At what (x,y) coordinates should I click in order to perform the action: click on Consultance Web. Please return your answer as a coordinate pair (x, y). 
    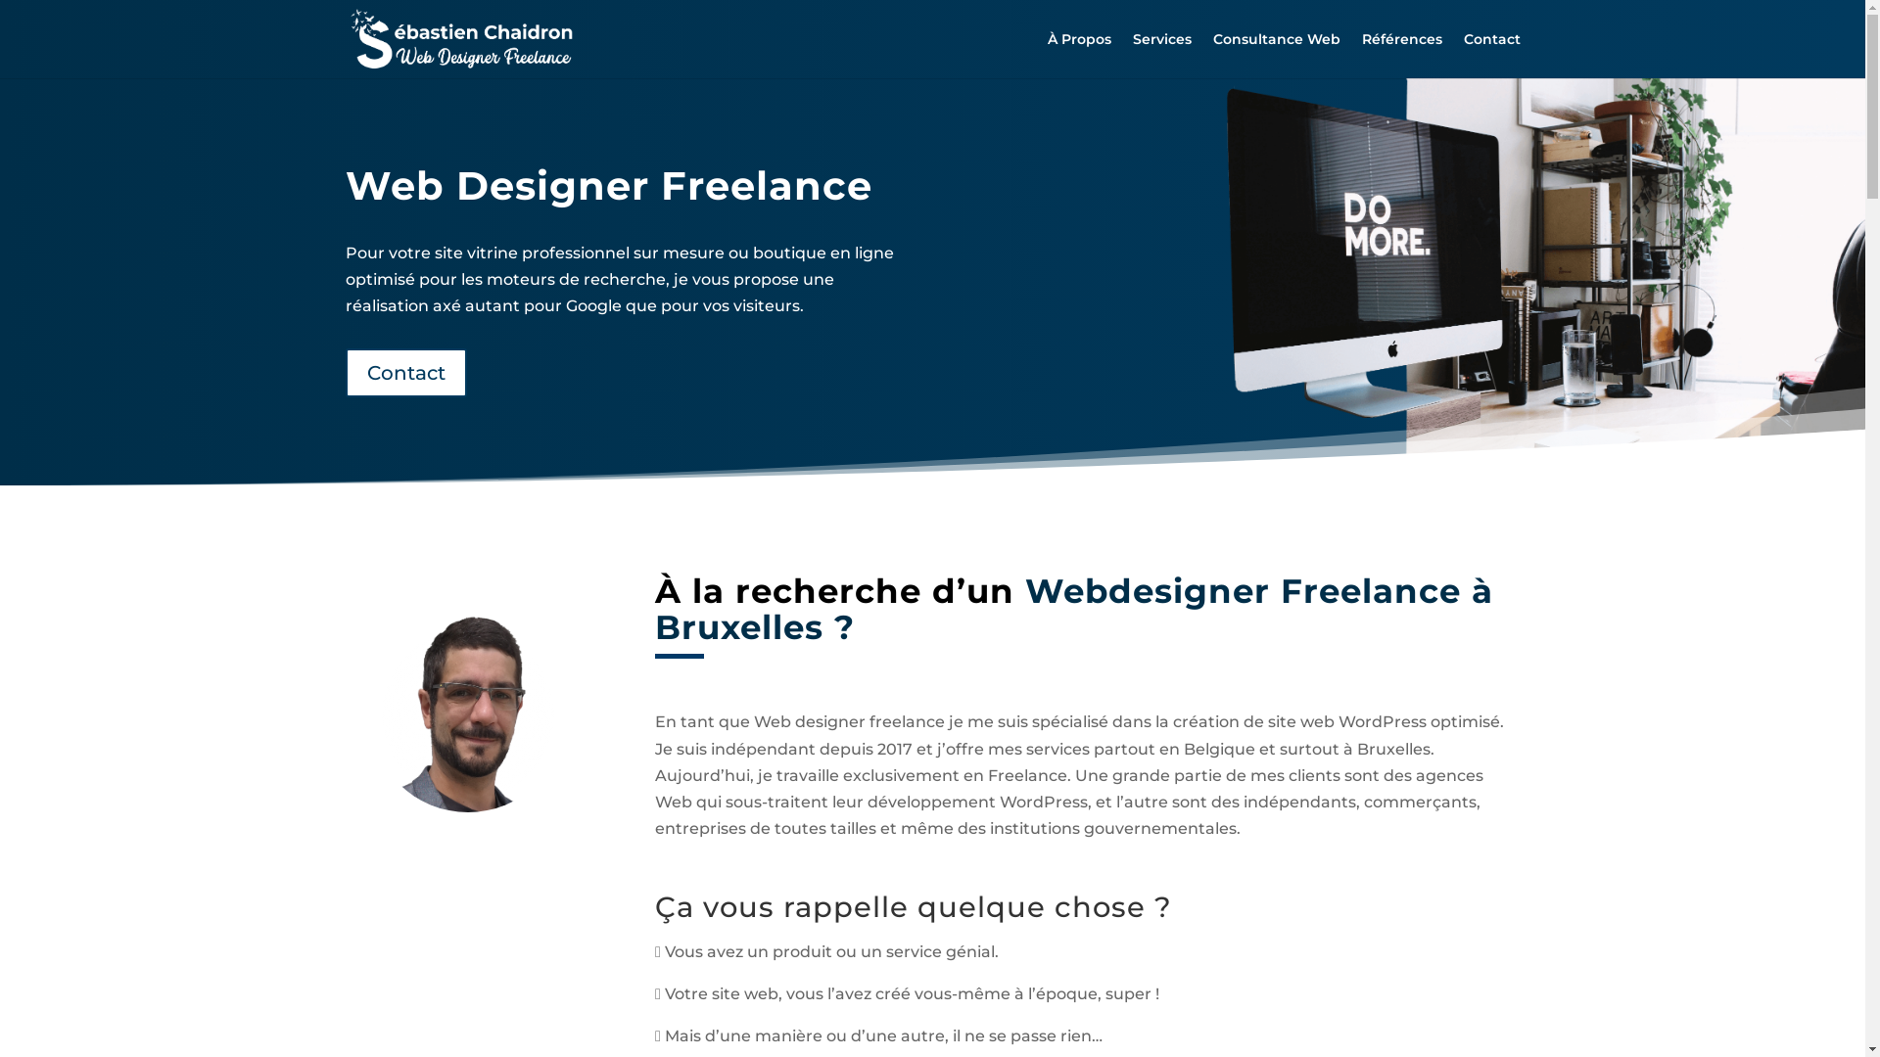
    Looking at the image, I should click on (1276, 55).